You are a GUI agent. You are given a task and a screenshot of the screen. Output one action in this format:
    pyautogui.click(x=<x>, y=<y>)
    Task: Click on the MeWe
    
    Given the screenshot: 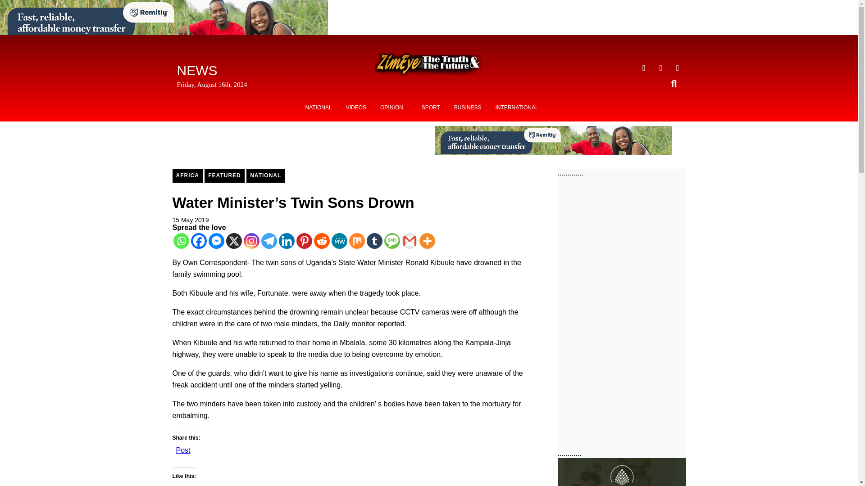 What is the action you would take?
    pyautogui.click(x=339, y=241)
    